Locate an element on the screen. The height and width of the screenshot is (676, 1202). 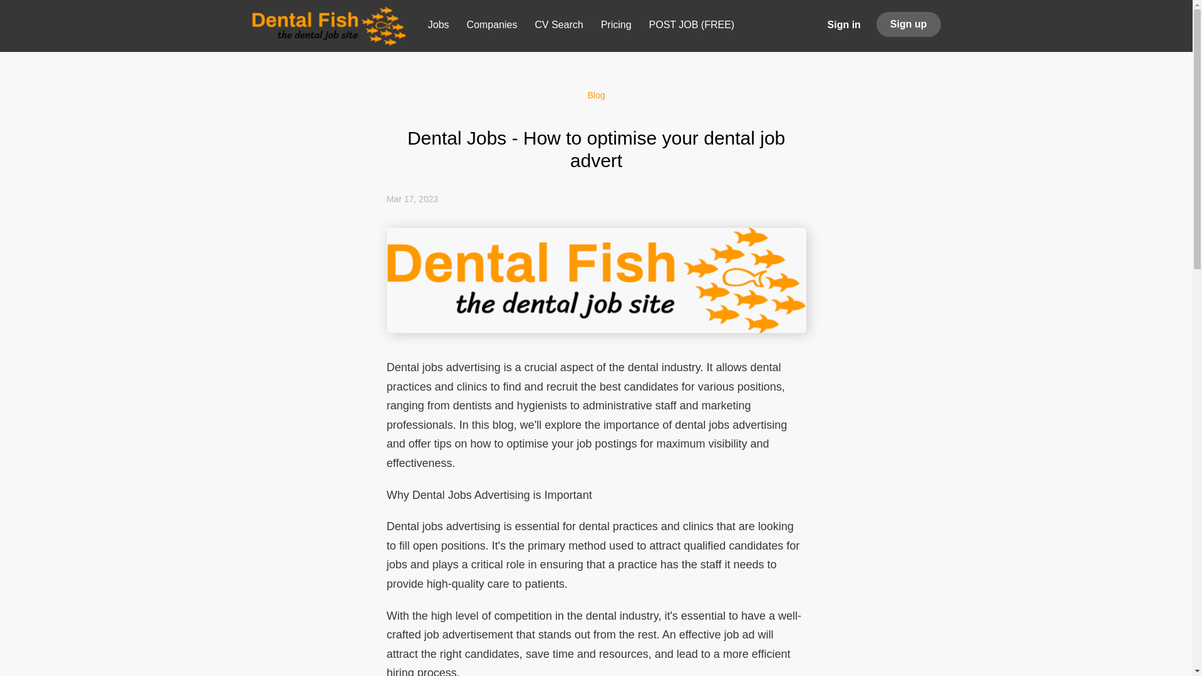
Pricing is located at coordinates (616, 28).